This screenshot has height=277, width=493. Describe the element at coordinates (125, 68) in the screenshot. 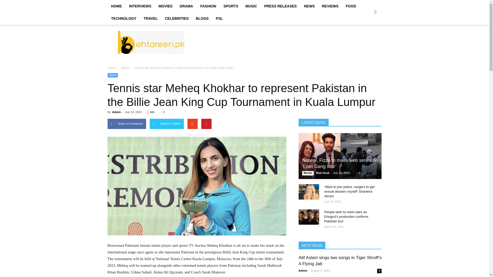

I see `View all posts in Sports` at that location.